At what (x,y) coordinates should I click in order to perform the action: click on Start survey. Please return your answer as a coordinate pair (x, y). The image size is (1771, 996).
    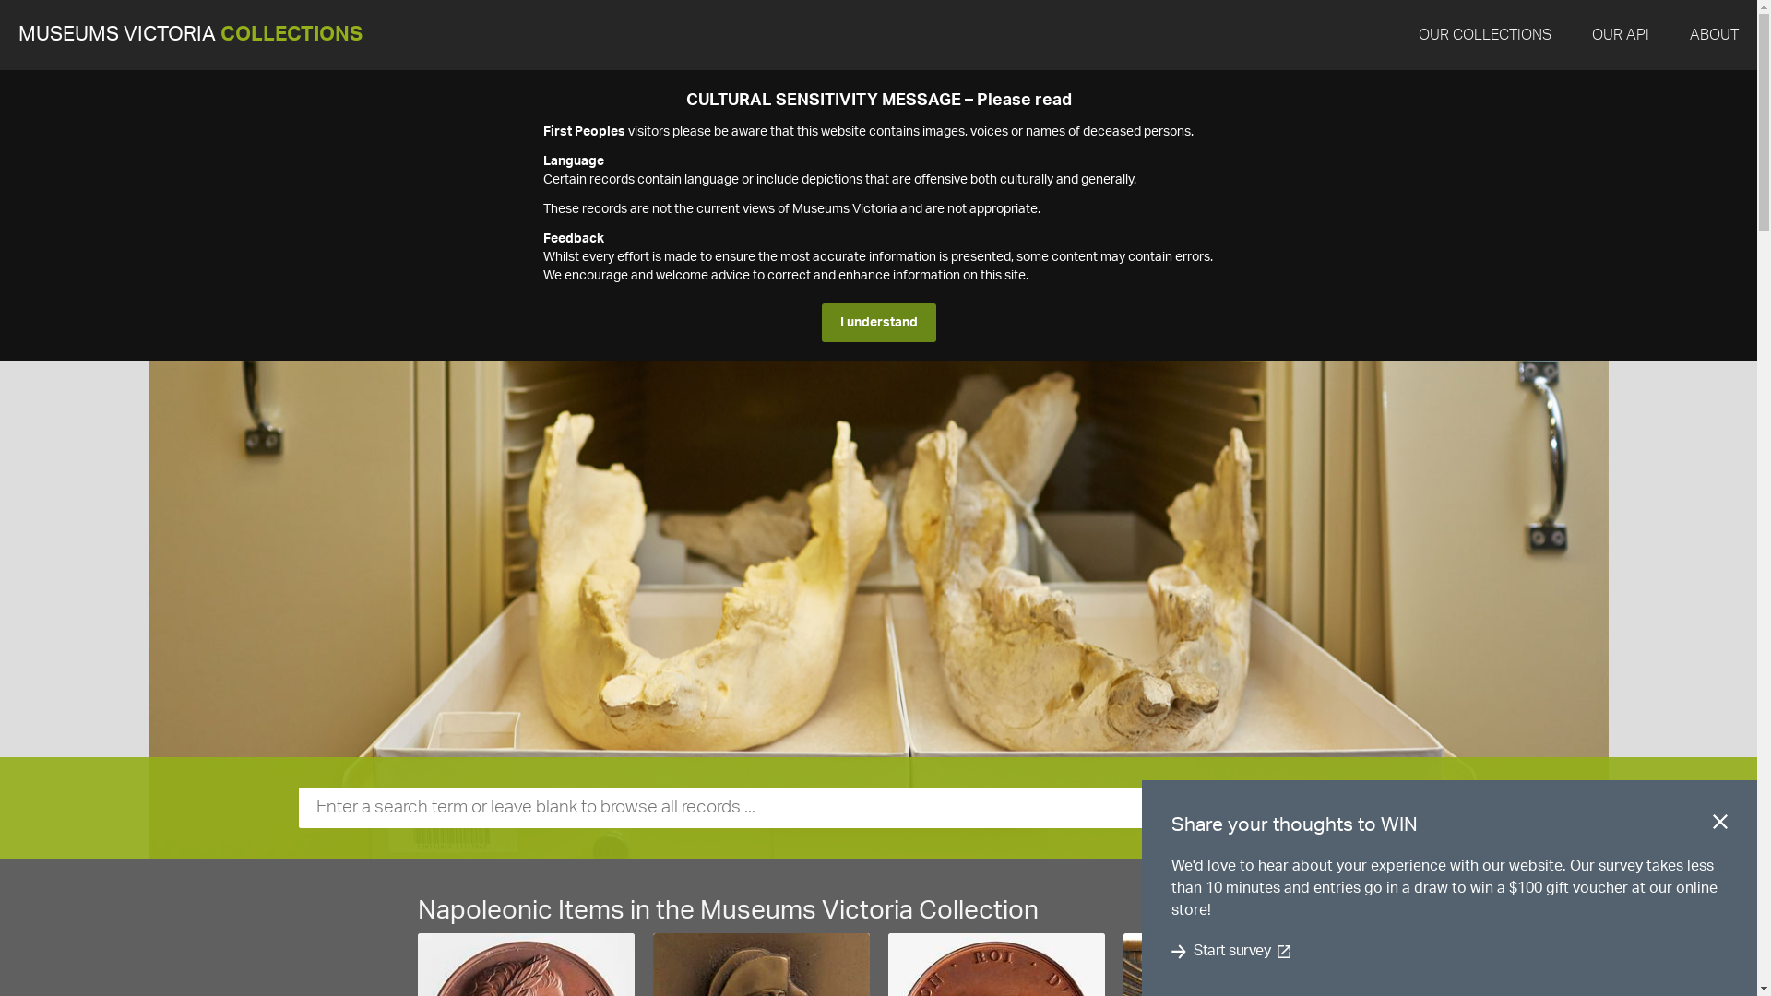
    Looking at the image, I should click on (1232, 952).